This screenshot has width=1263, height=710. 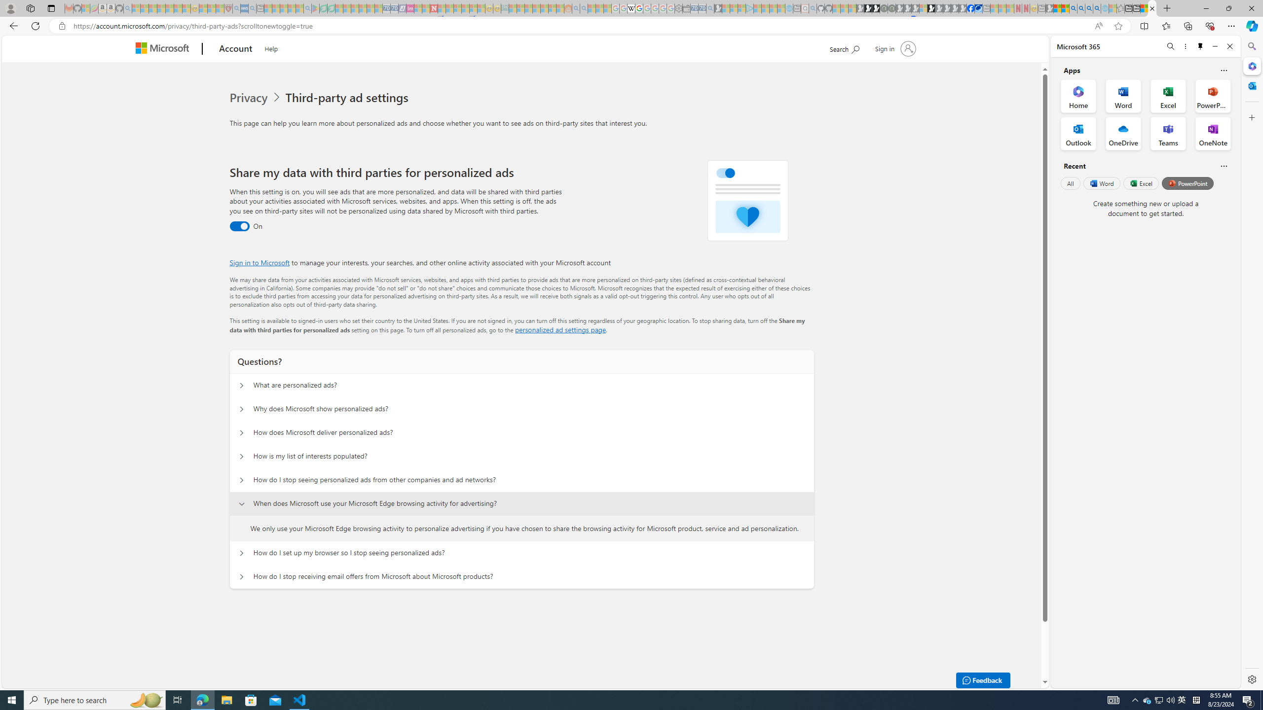 I want to click on Excel Office App, so click(x=1168, y=96).